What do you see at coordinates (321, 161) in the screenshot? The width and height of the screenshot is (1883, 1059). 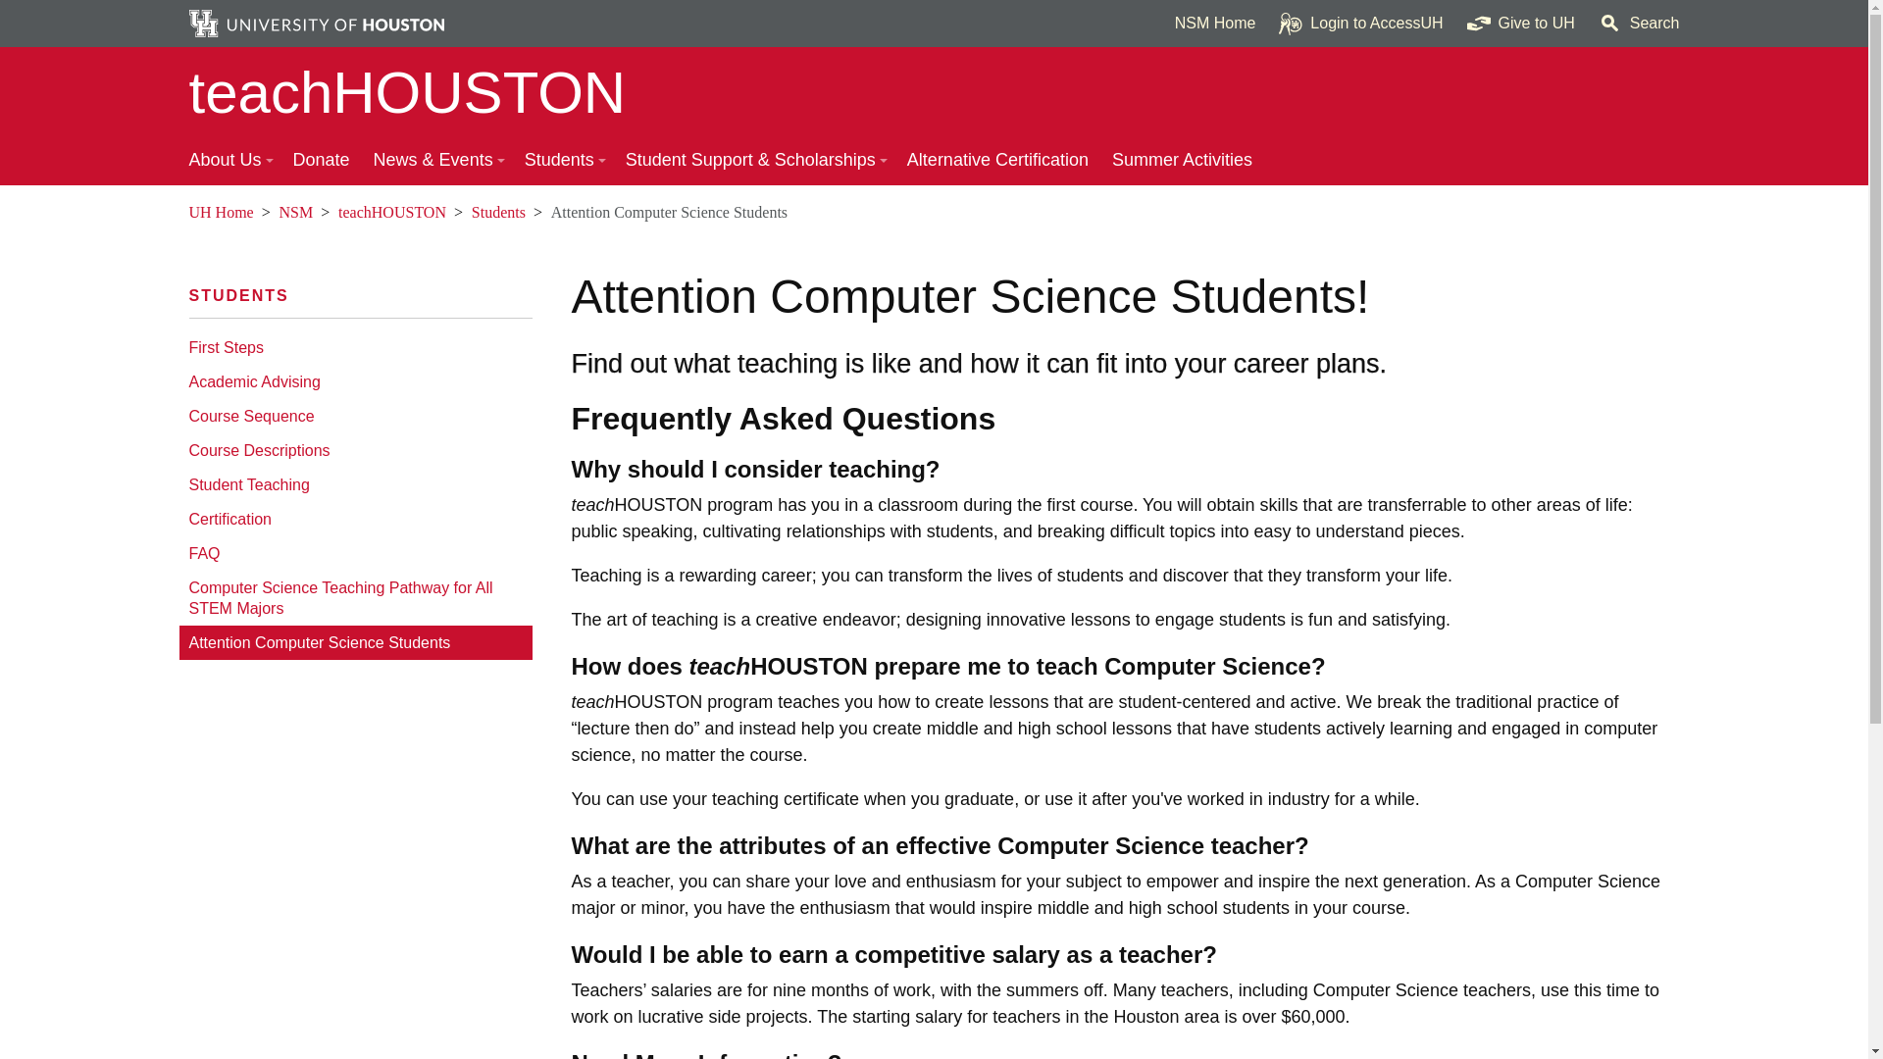 I see `Donate` at bounding box center [321, 161].